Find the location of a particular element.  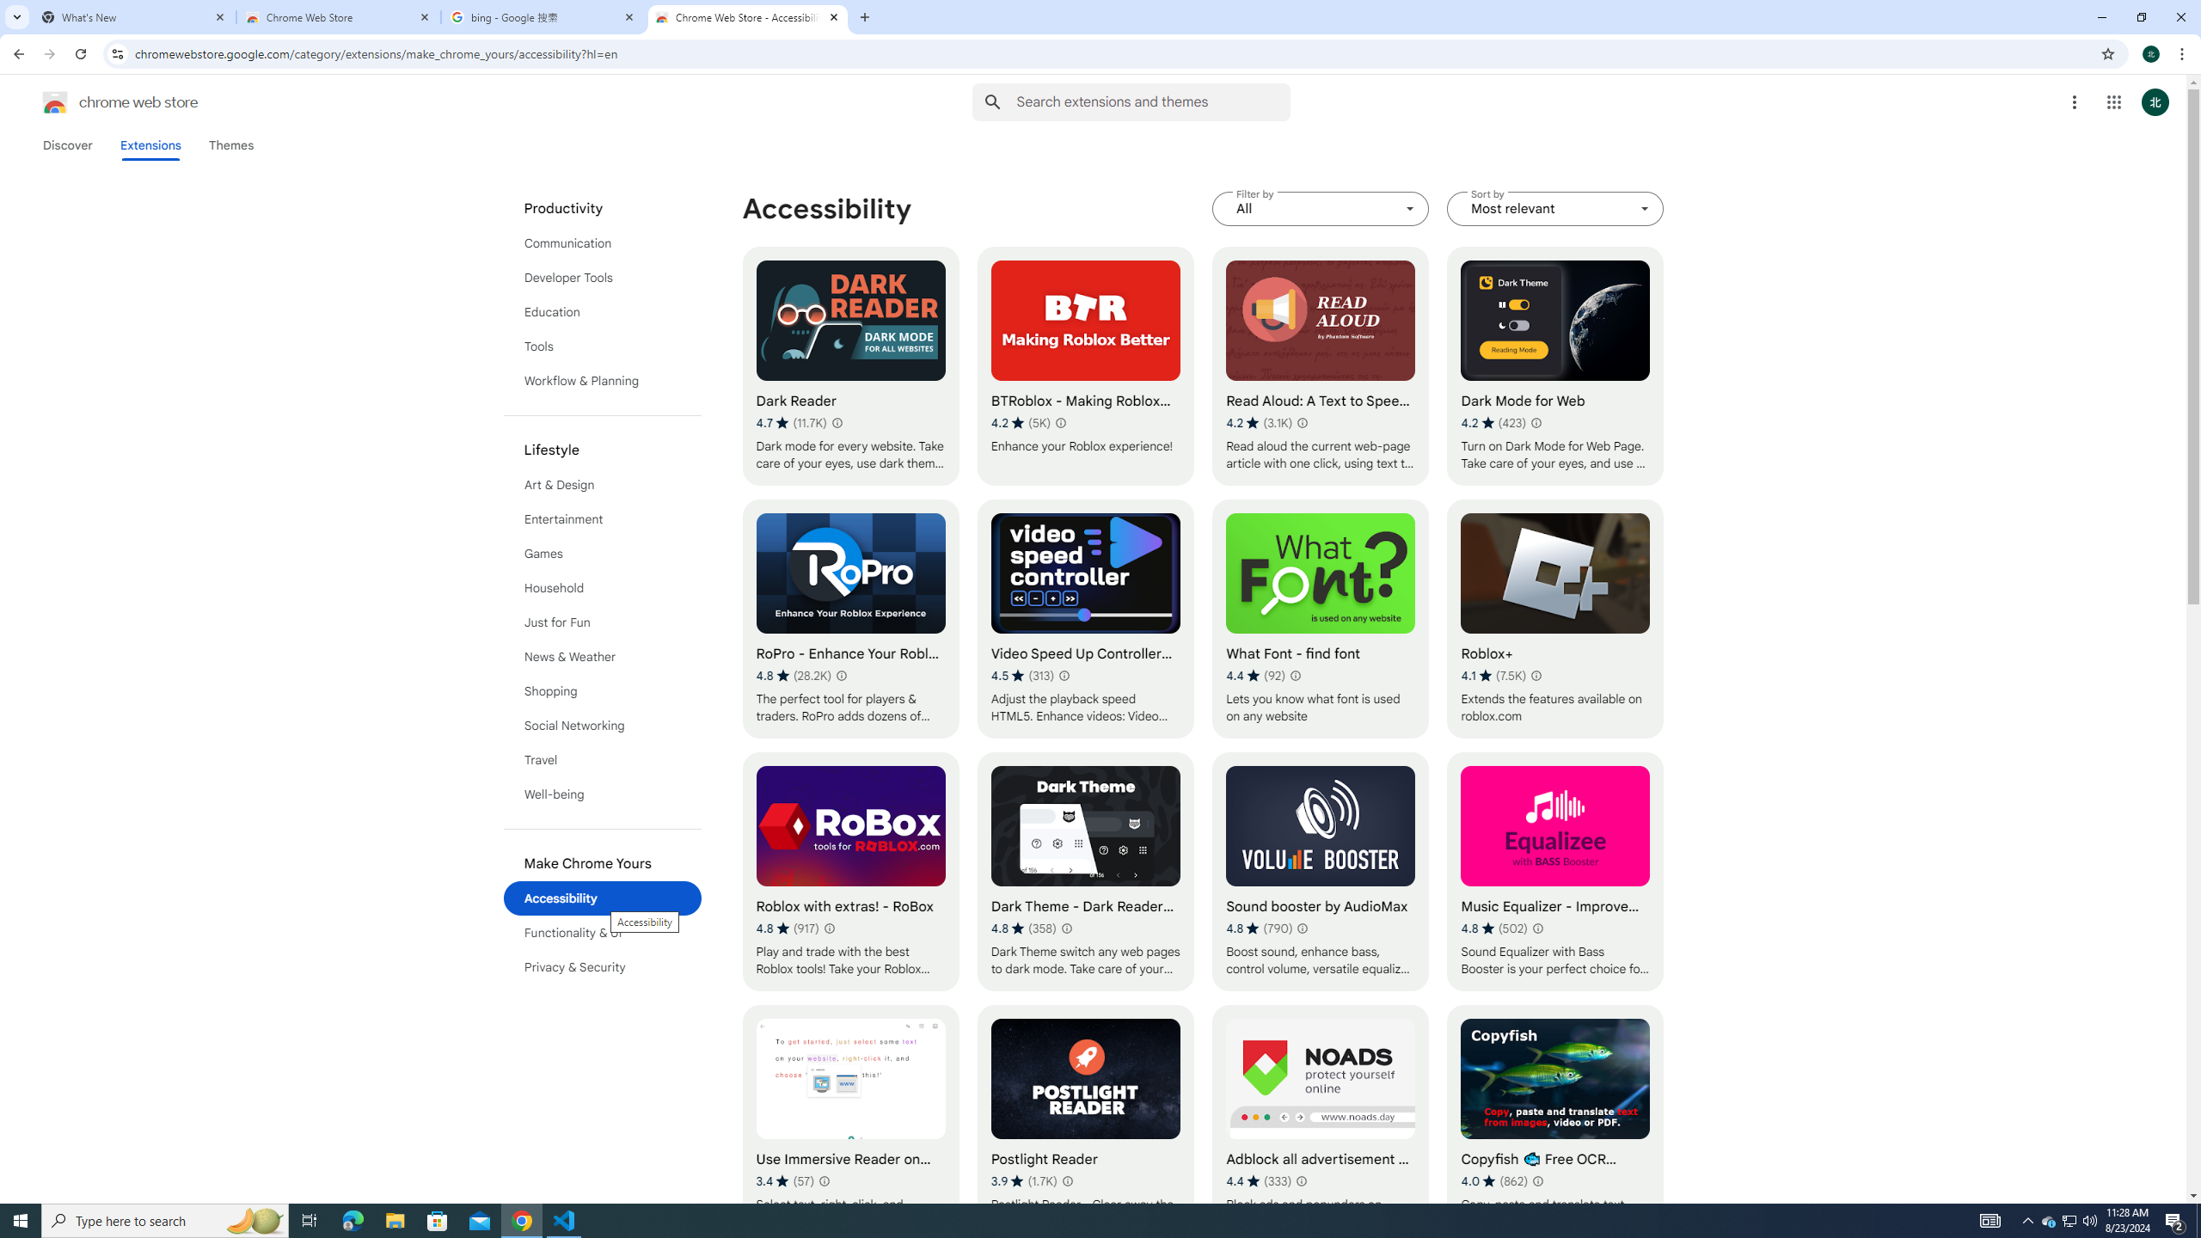

Discover is located at coordinates (67, 145).